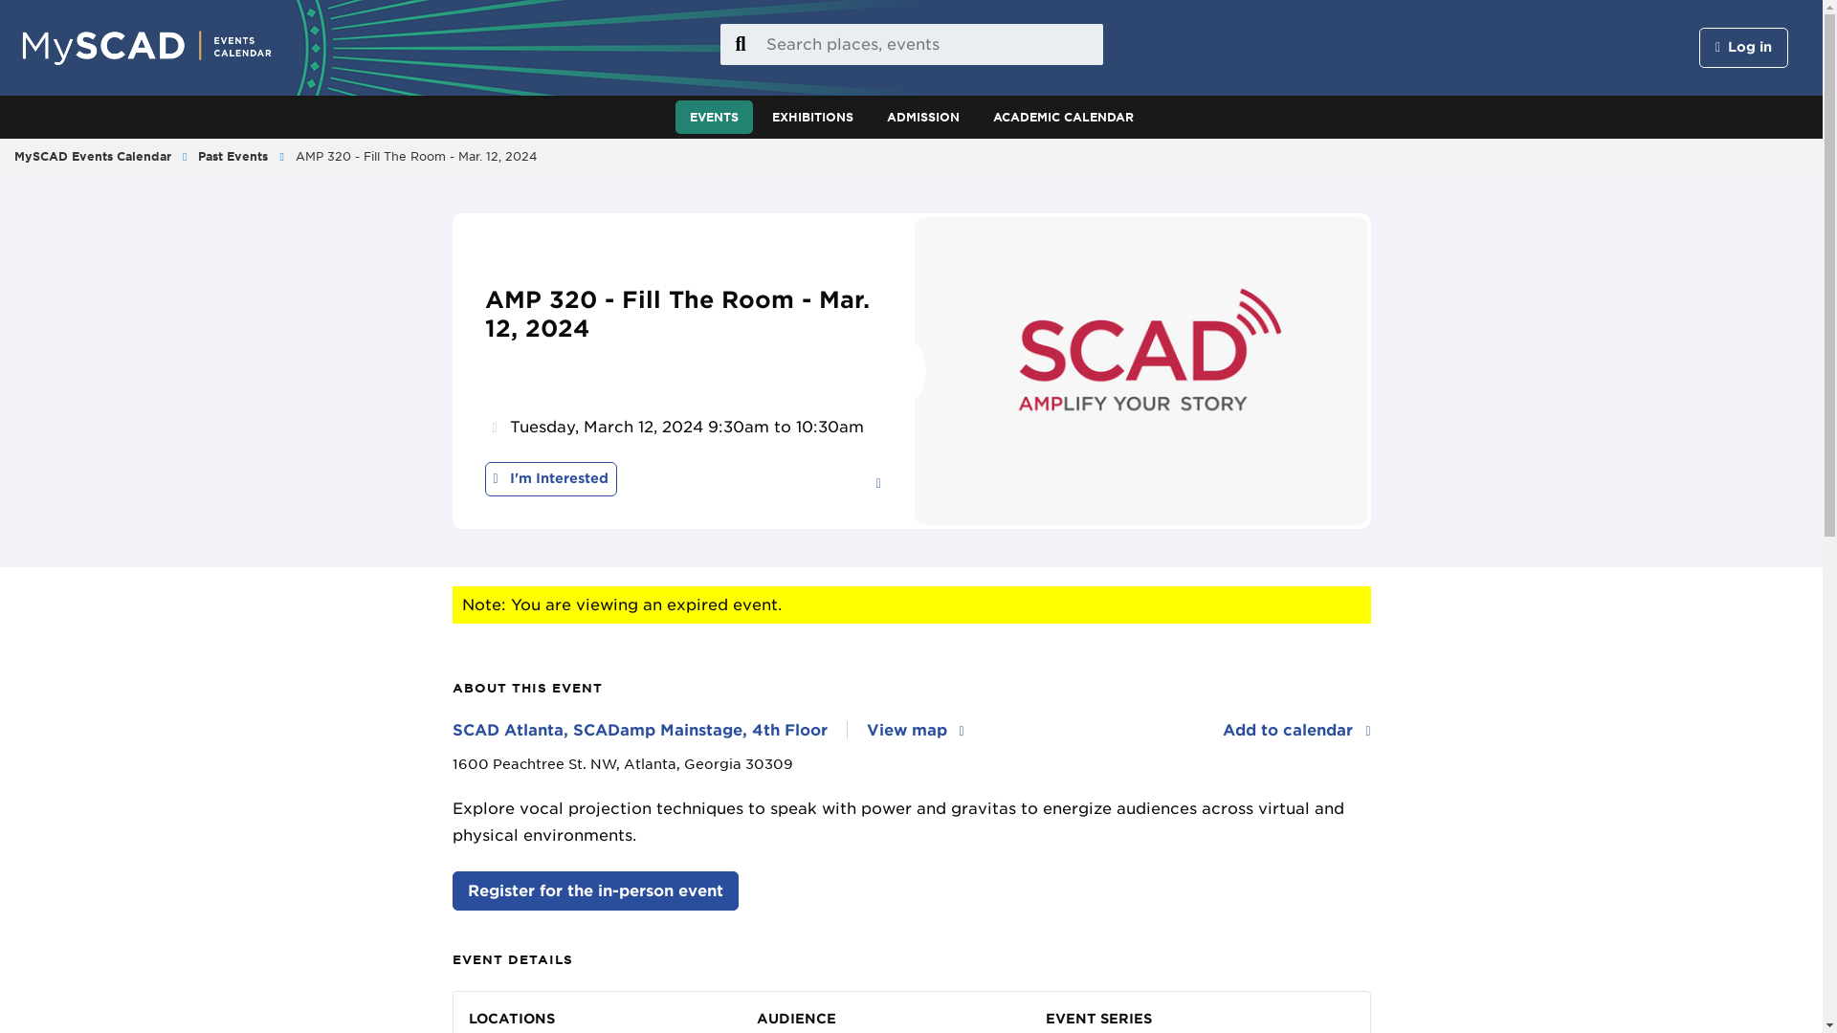  What do you see at coordinates (92, 155) in the screenshot?
I see `MySCAD Events Calendar` at bounding box center [92, 155].